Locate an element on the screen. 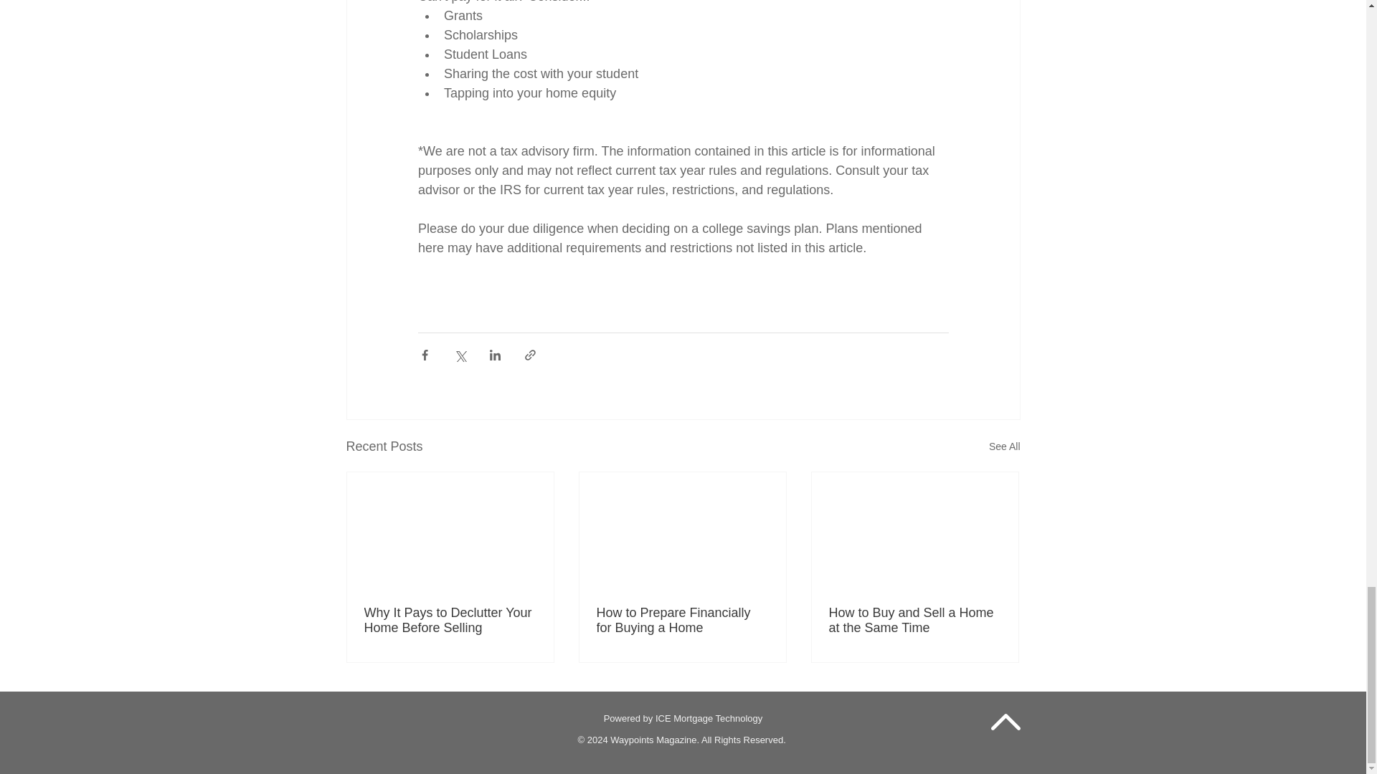  See All is located at coordinates (1004, 447).